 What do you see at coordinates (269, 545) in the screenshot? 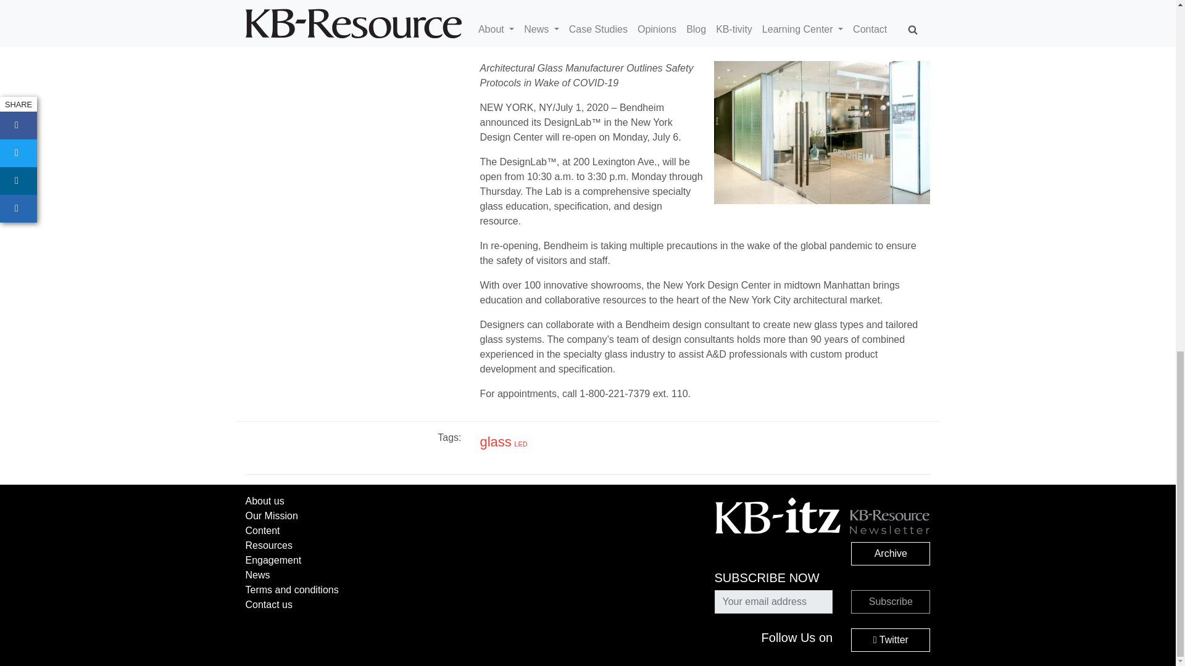
I see `Resources` at bounding box center [269, 545].